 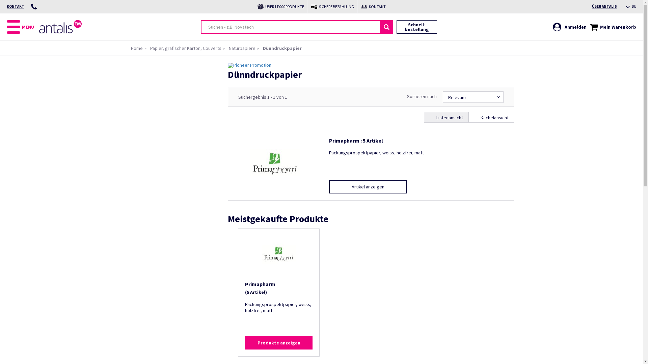 What do you see at coordinates (418, 139) in the screenshot?
I see `Primapharm : 5 Artikel` at bounding box center [418, 139].